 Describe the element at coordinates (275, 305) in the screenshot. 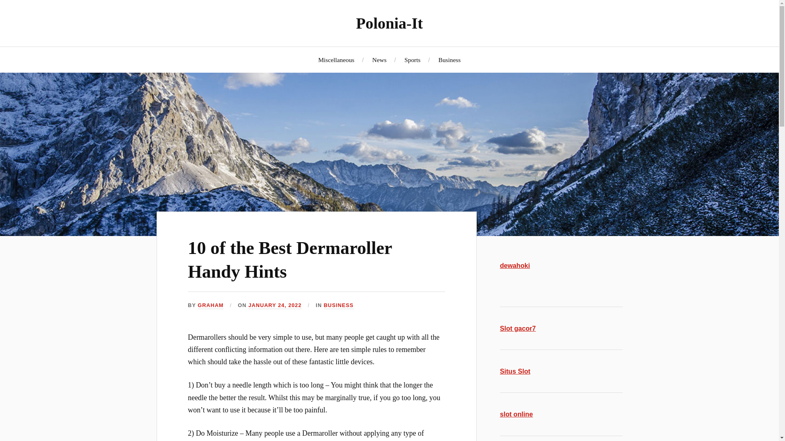

I see `JANUARY 24, 2022` at that location.